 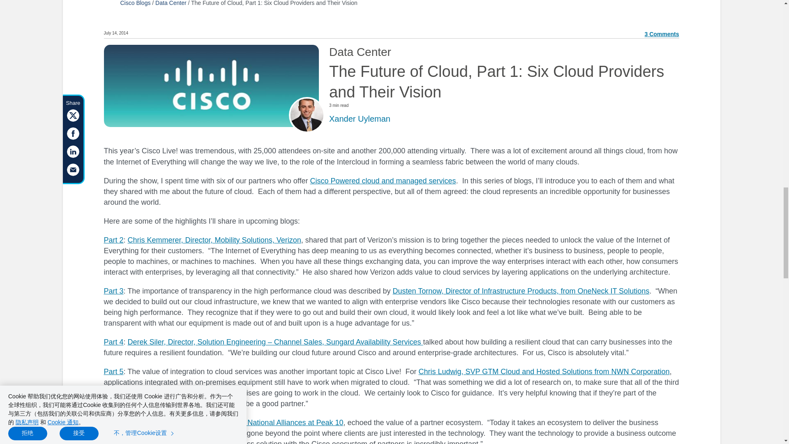 What do you see at coordinates (171, 3) in the screenshot?
I see `Data Center` at bounding box center [171, 3].